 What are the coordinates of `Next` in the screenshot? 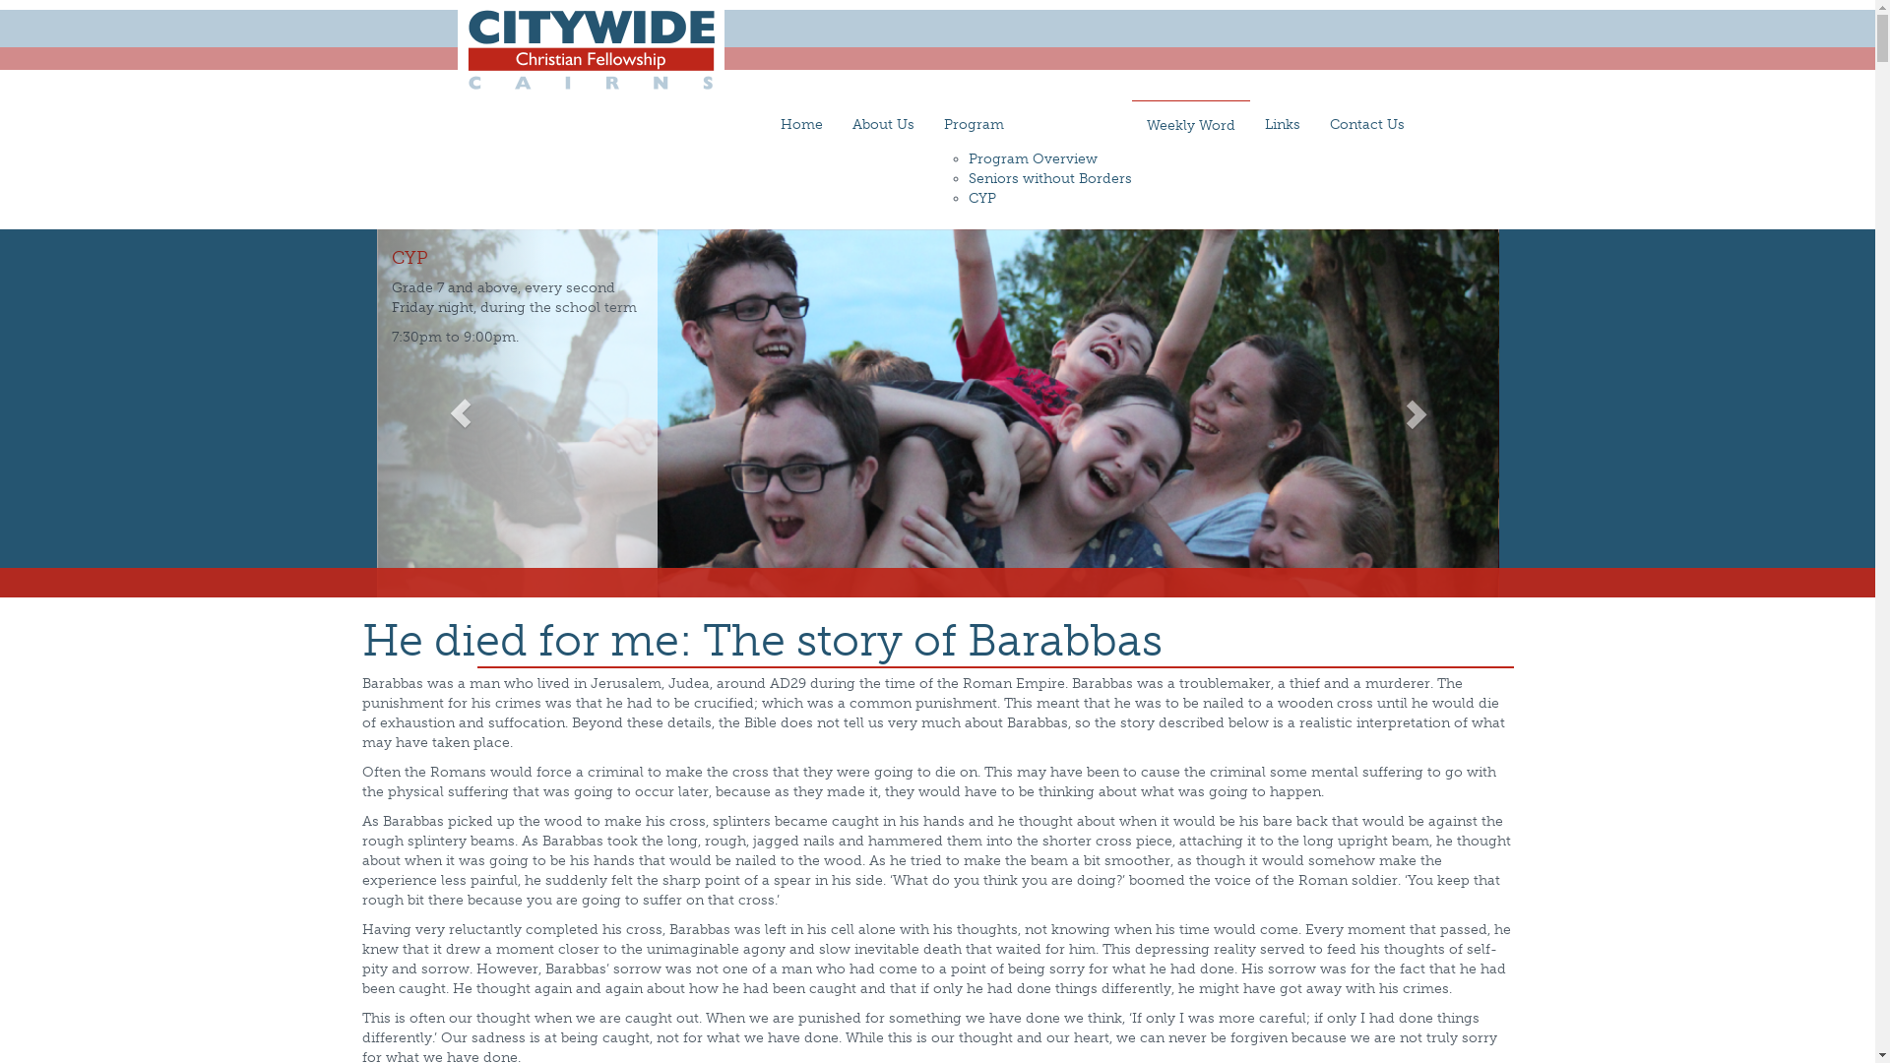 It's located at (1416, 413).